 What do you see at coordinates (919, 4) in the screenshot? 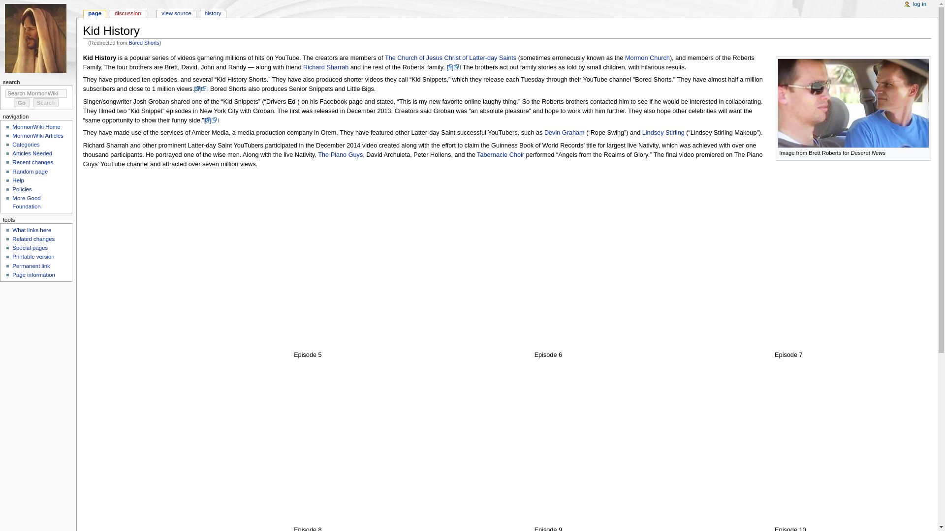
I see `log in` at bounding box center [919, 4].